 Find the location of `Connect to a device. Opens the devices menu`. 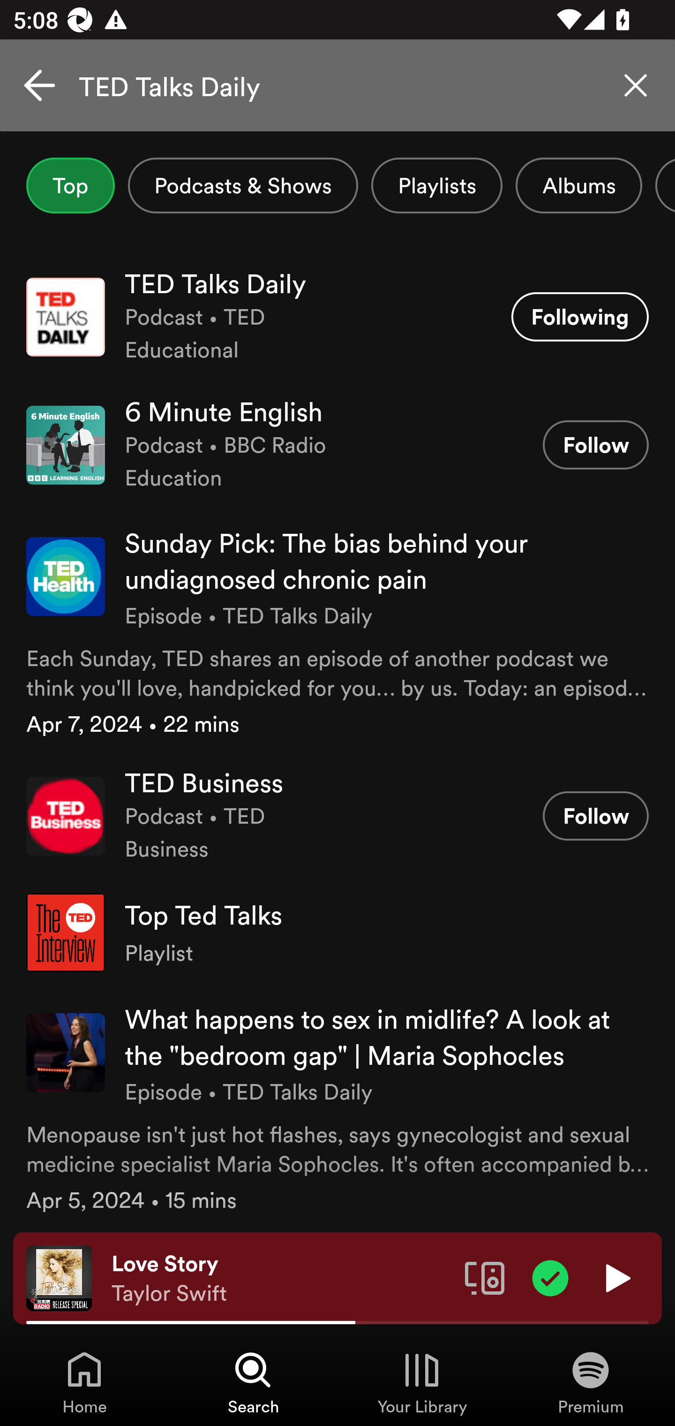

Connect to a device. Opens the devices menu is located at coordinates (485, 1277).